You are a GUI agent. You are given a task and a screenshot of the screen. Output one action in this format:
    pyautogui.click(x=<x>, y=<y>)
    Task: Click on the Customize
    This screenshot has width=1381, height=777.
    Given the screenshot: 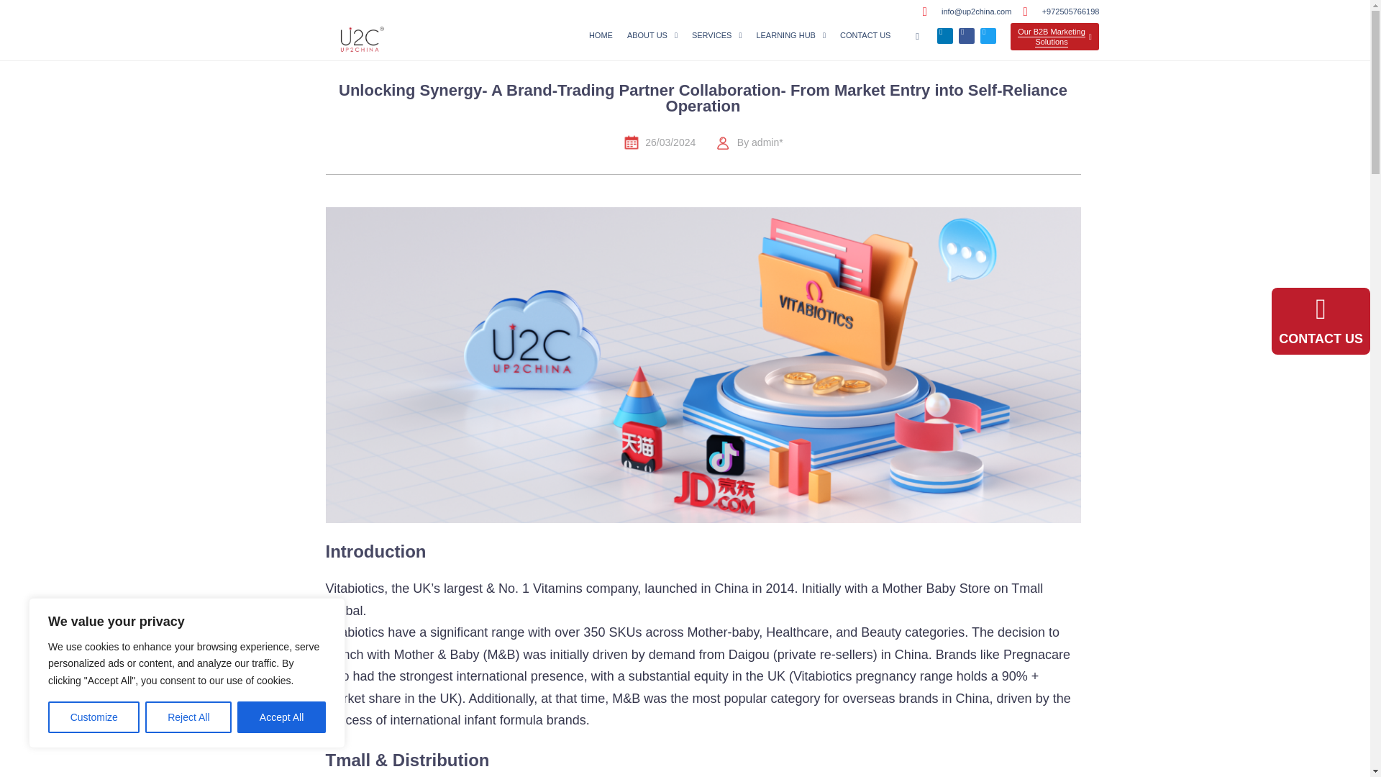 What is the action you would take?
    pyautogui.click(x=94, y=717)
    